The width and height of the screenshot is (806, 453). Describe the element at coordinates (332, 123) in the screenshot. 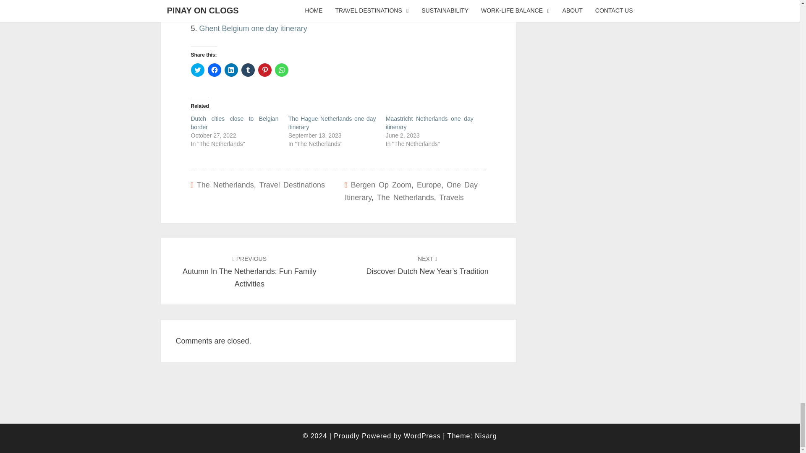

I see `The Hague Netherlands one day itinerary` at that location.